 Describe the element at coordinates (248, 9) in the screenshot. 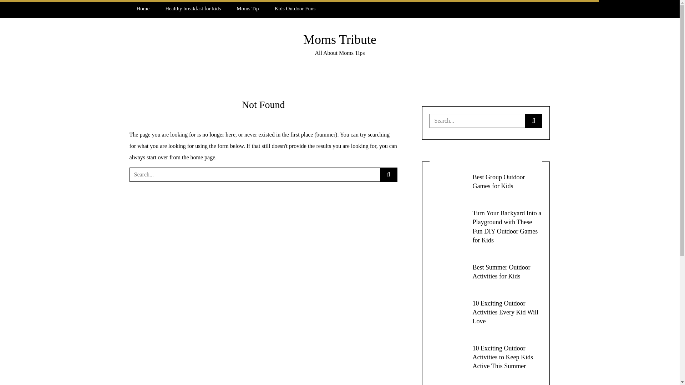

I see `Moms Tip` at that location.